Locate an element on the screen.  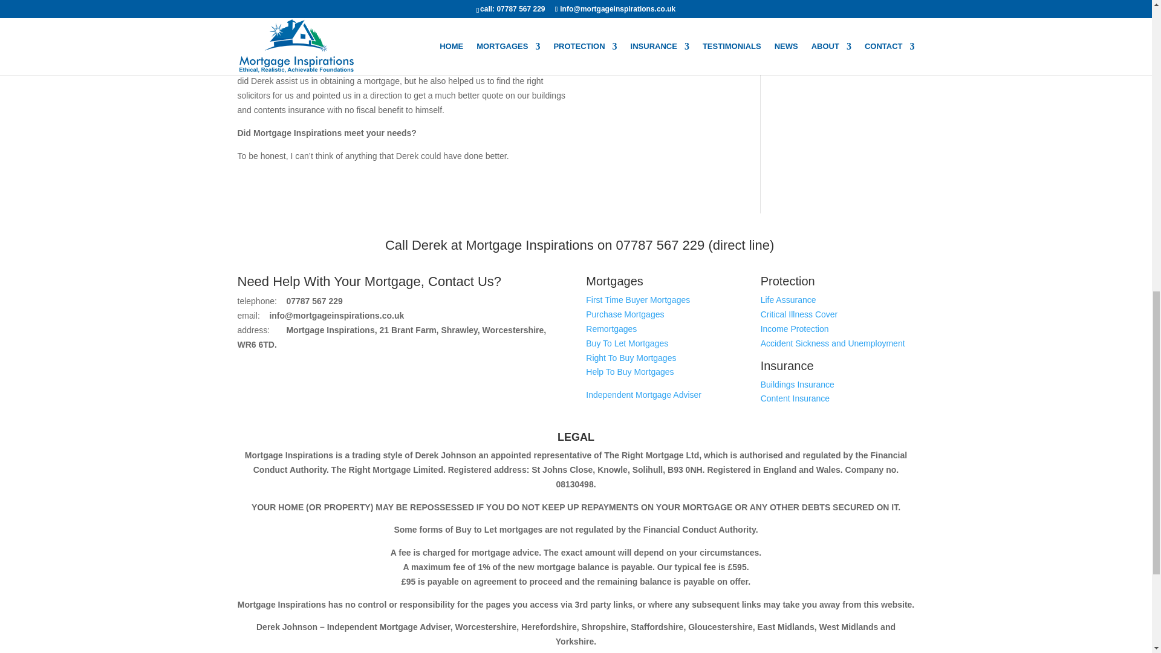
Right To Buy Mortgages is located at coordinates (631, 358).